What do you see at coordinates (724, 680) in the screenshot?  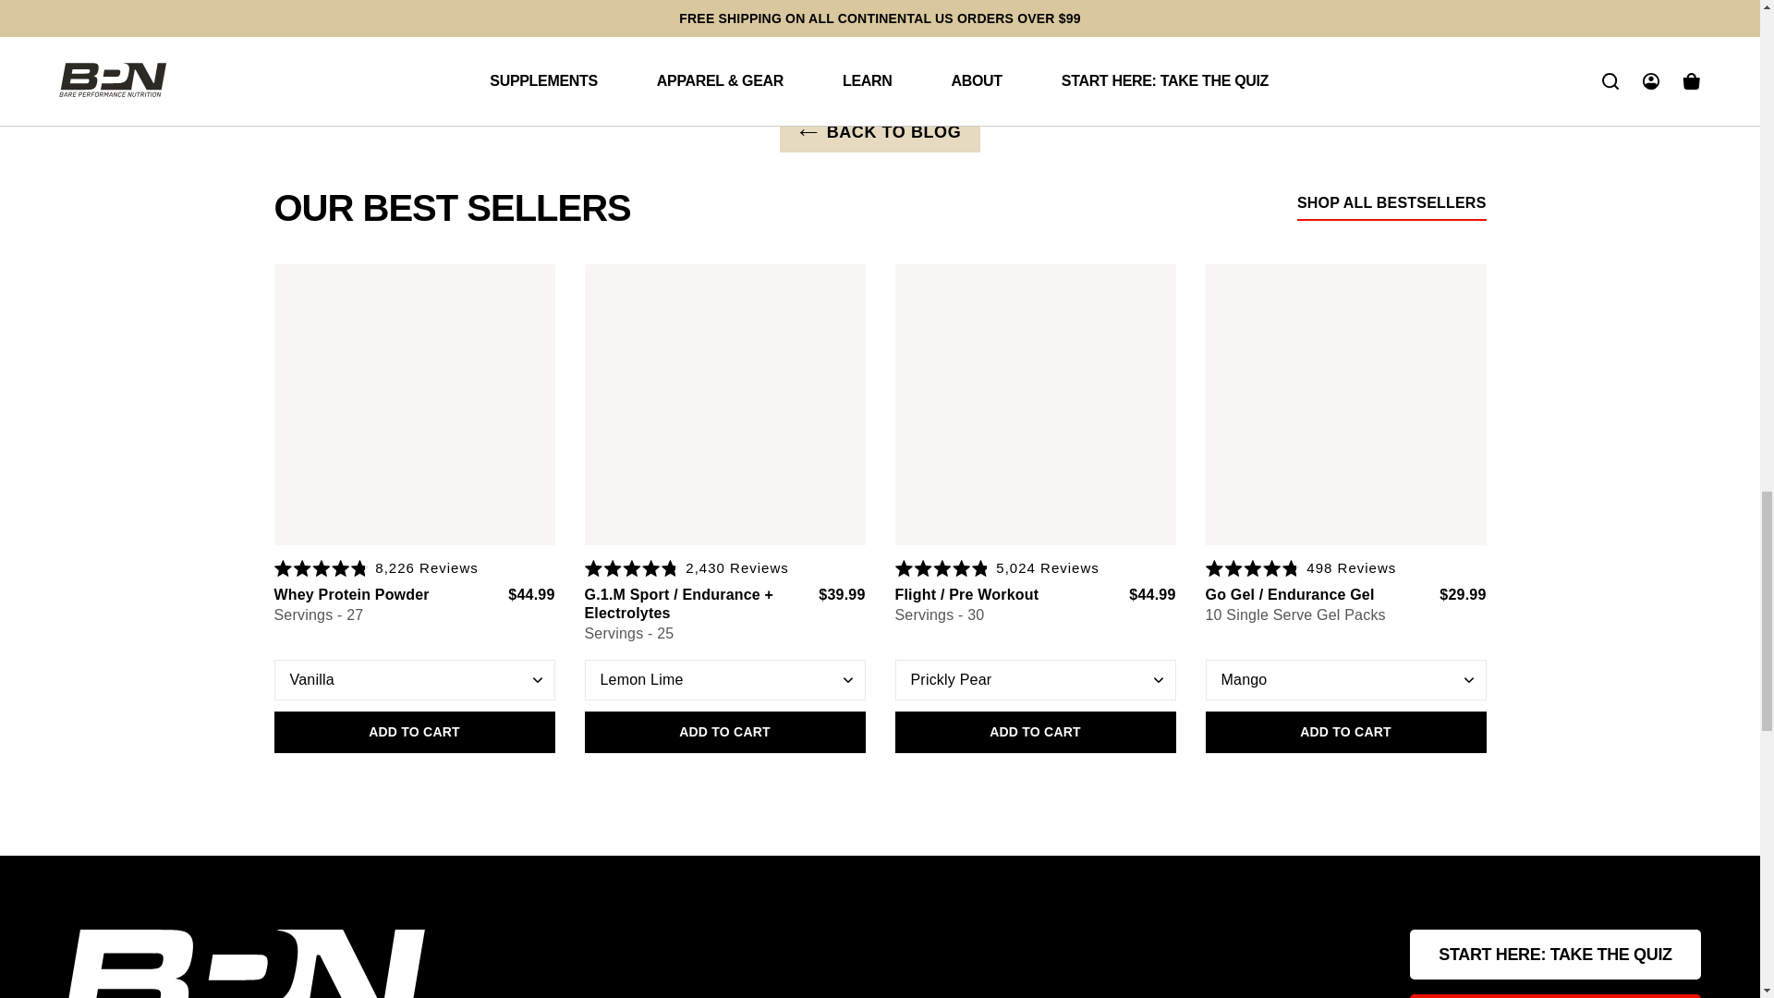 I see `Product variant selector` at bounding box center [724, 680].